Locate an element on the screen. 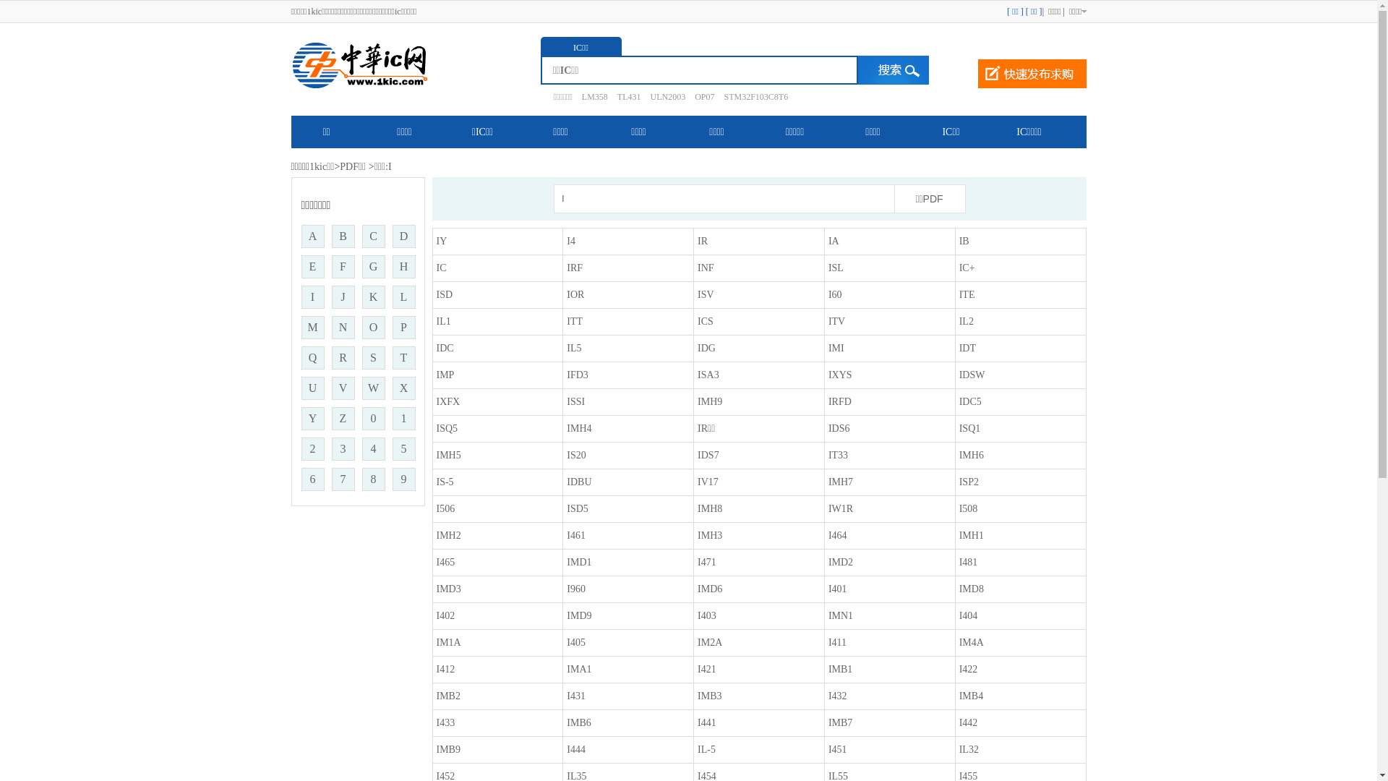  ISD is located at coordinates (445, 295).